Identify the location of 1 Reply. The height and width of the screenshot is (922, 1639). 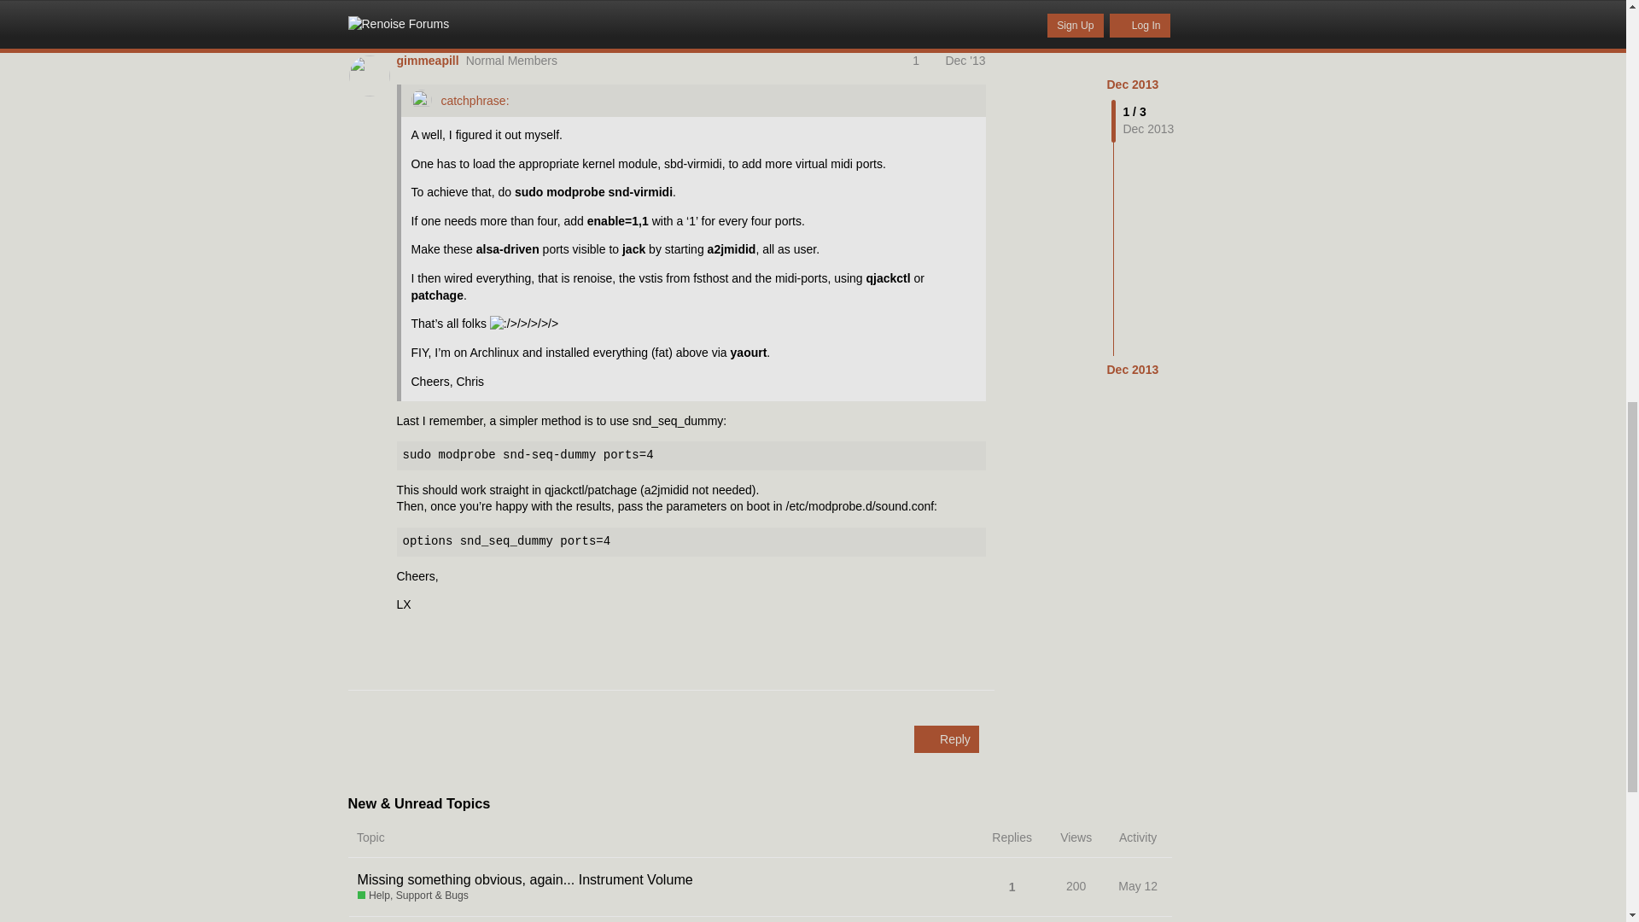
(423, 12).